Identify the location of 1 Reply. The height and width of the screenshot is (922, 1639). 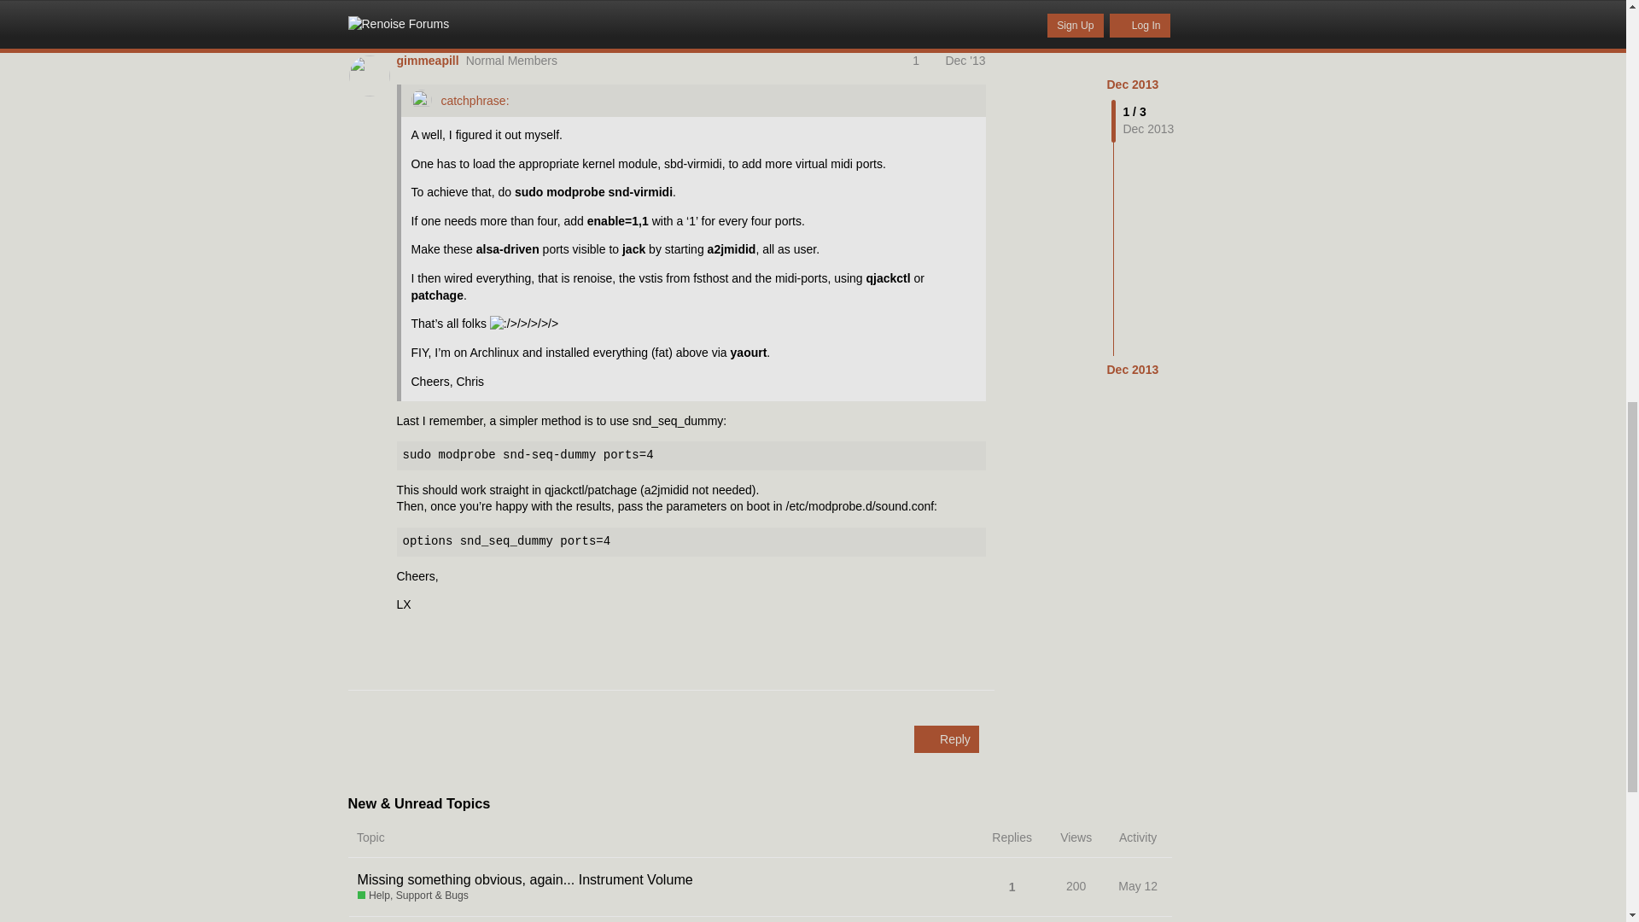
(423, 12).